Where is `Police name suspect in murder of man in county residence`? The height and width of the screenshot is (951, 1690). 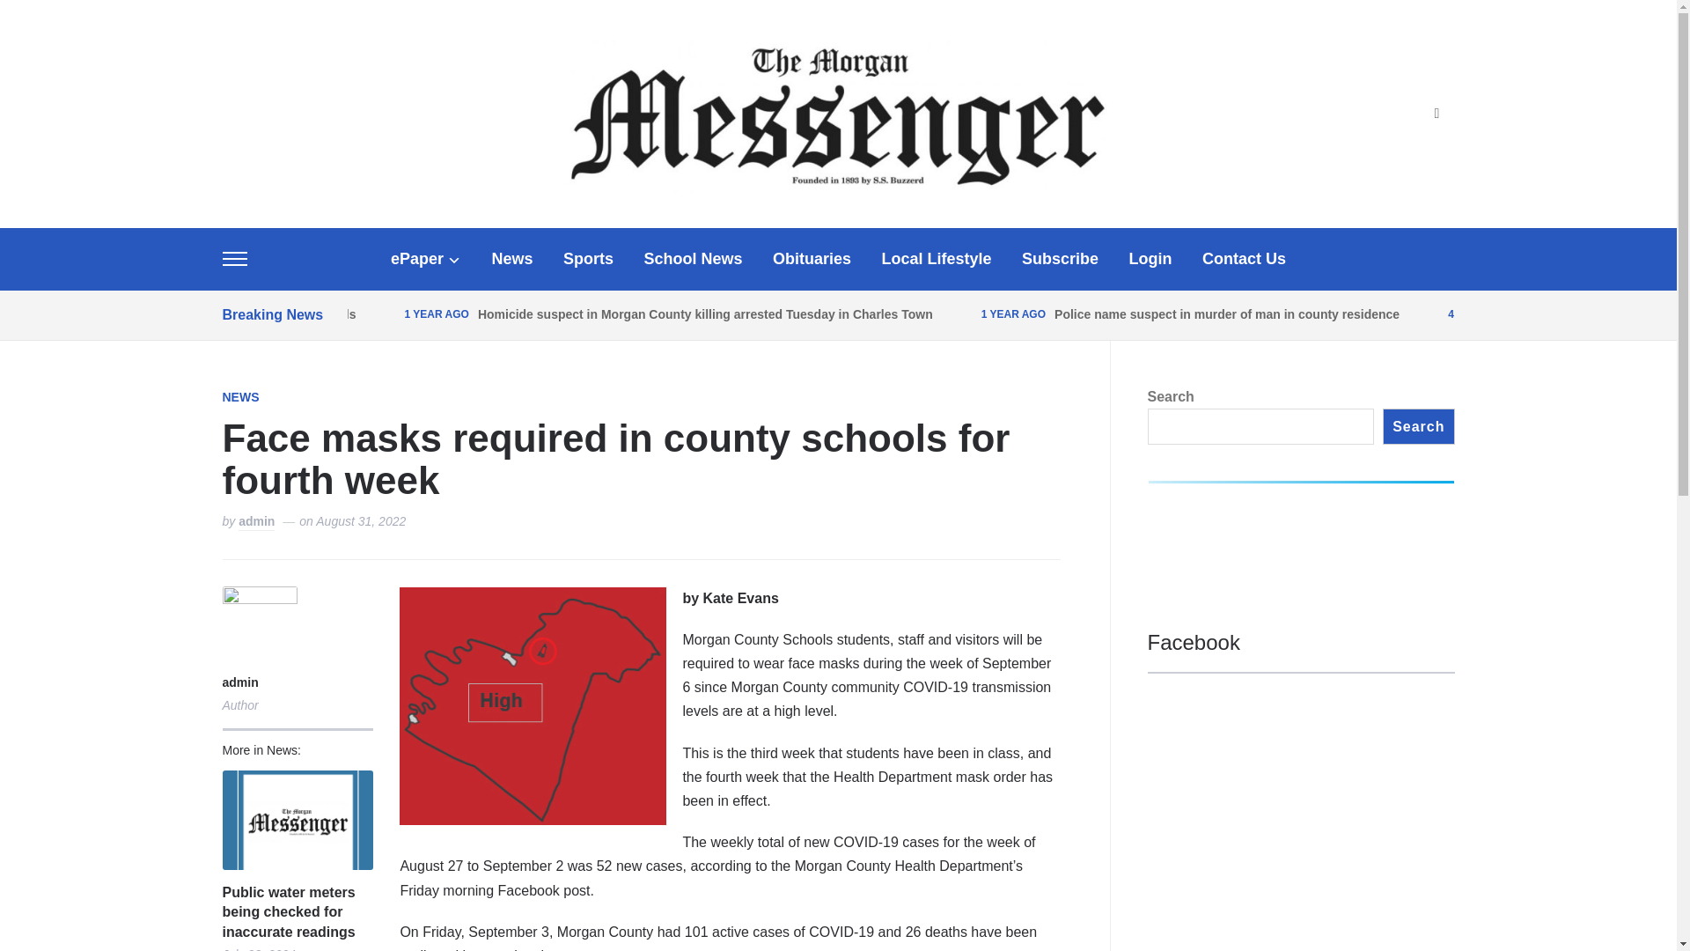 Police name suspect in murder of man in county residence is located at coordinates (1227, 313).